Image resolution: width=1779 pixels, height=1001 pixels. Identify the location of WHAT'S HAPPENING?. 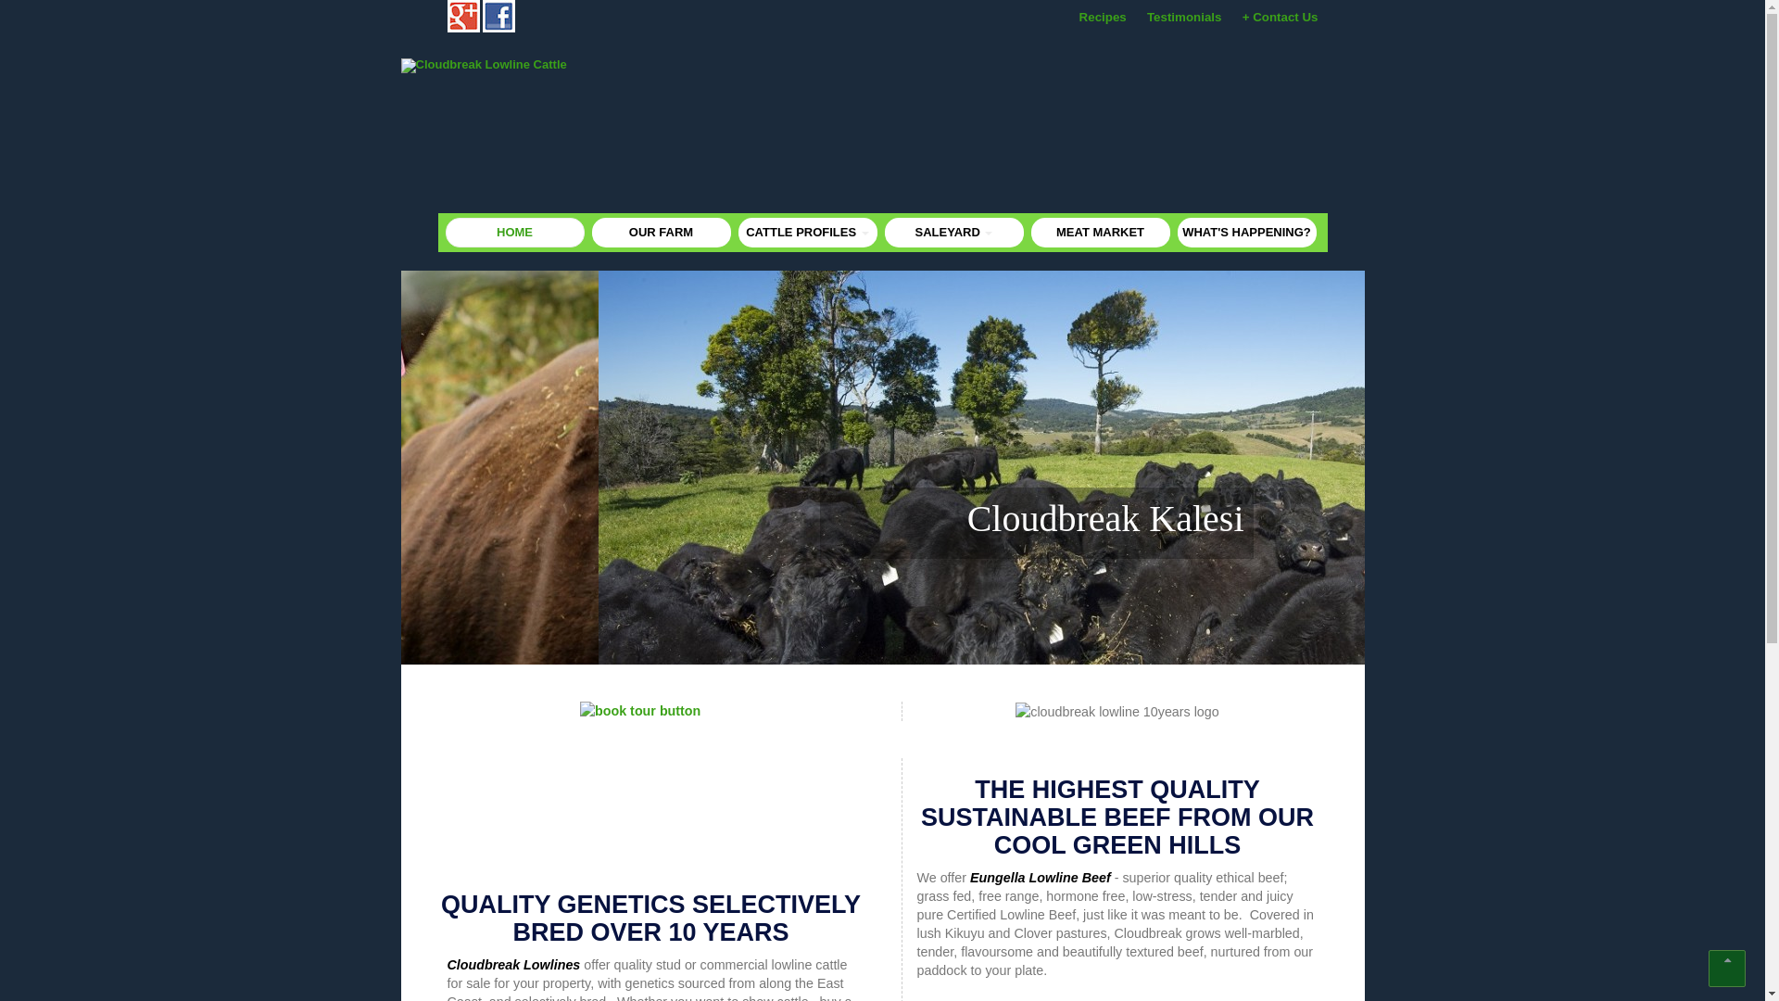
(1246, 233).